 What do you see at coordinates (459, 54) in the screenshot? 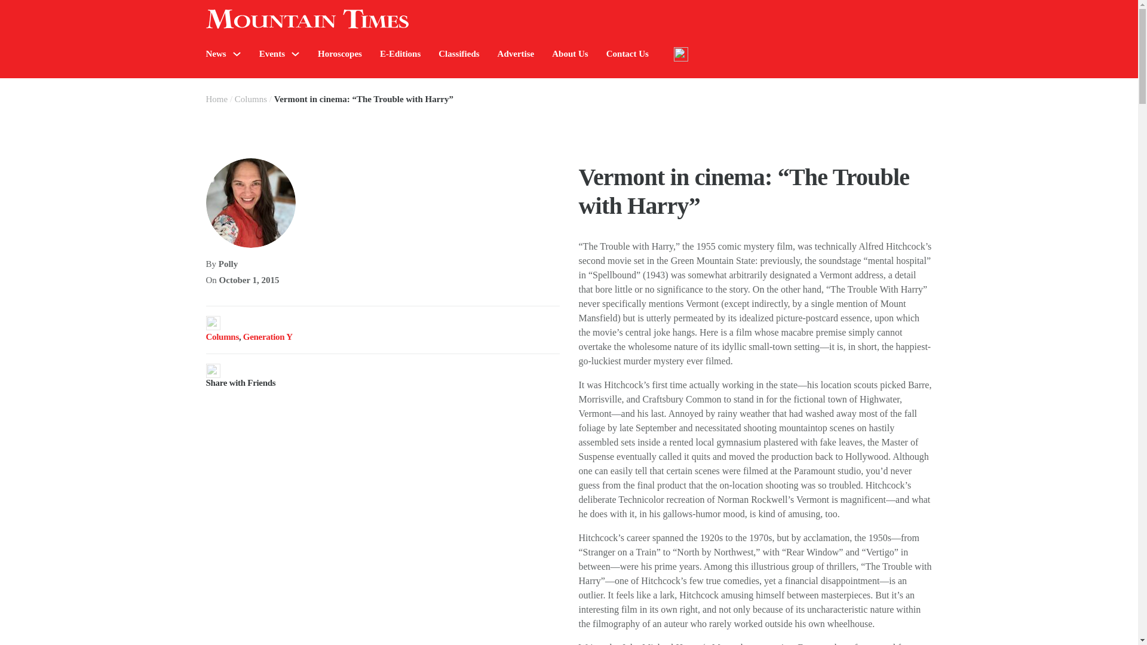
I see `Classifieds` at bounding box center [459, 54].